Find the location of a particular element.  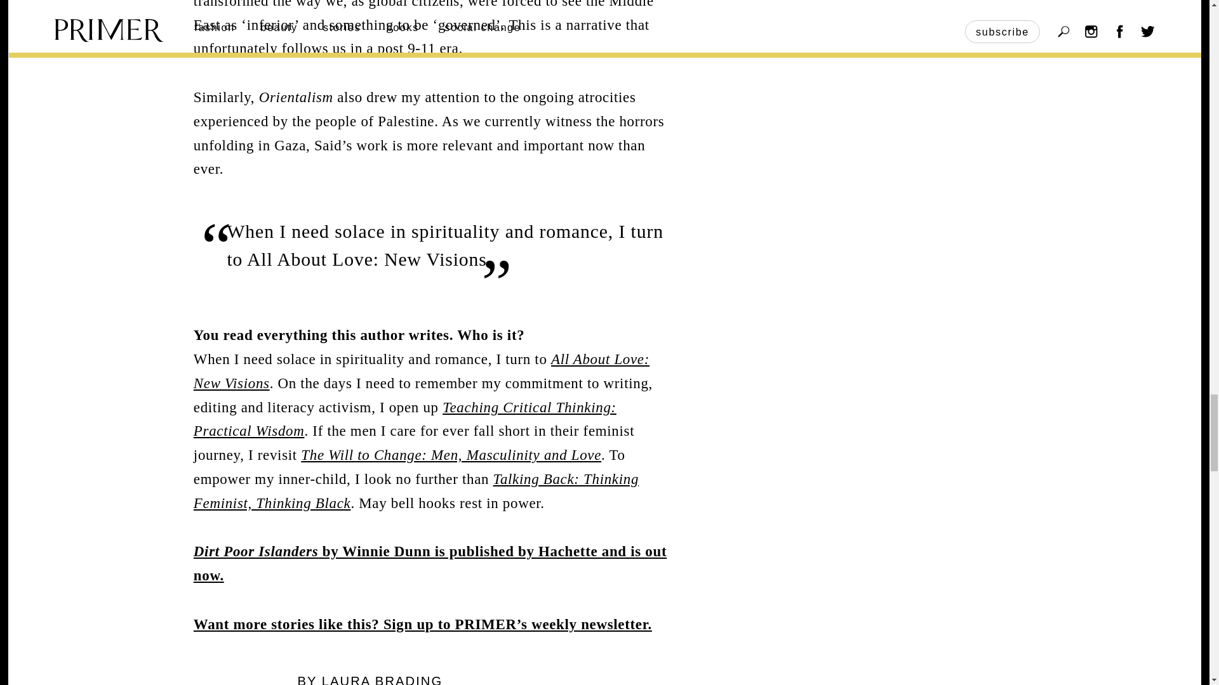

Teaching Critical Thinking: Practical Wisdom is located at coordinates (405, 419).